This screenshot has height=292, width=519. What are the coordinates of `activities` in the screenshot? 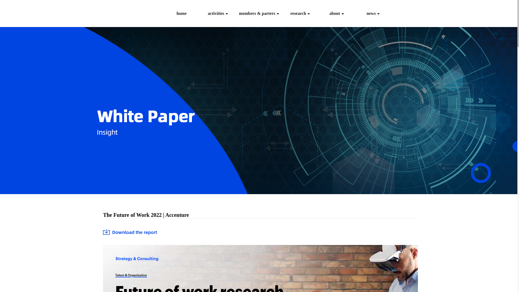 It's located at (218, 13).